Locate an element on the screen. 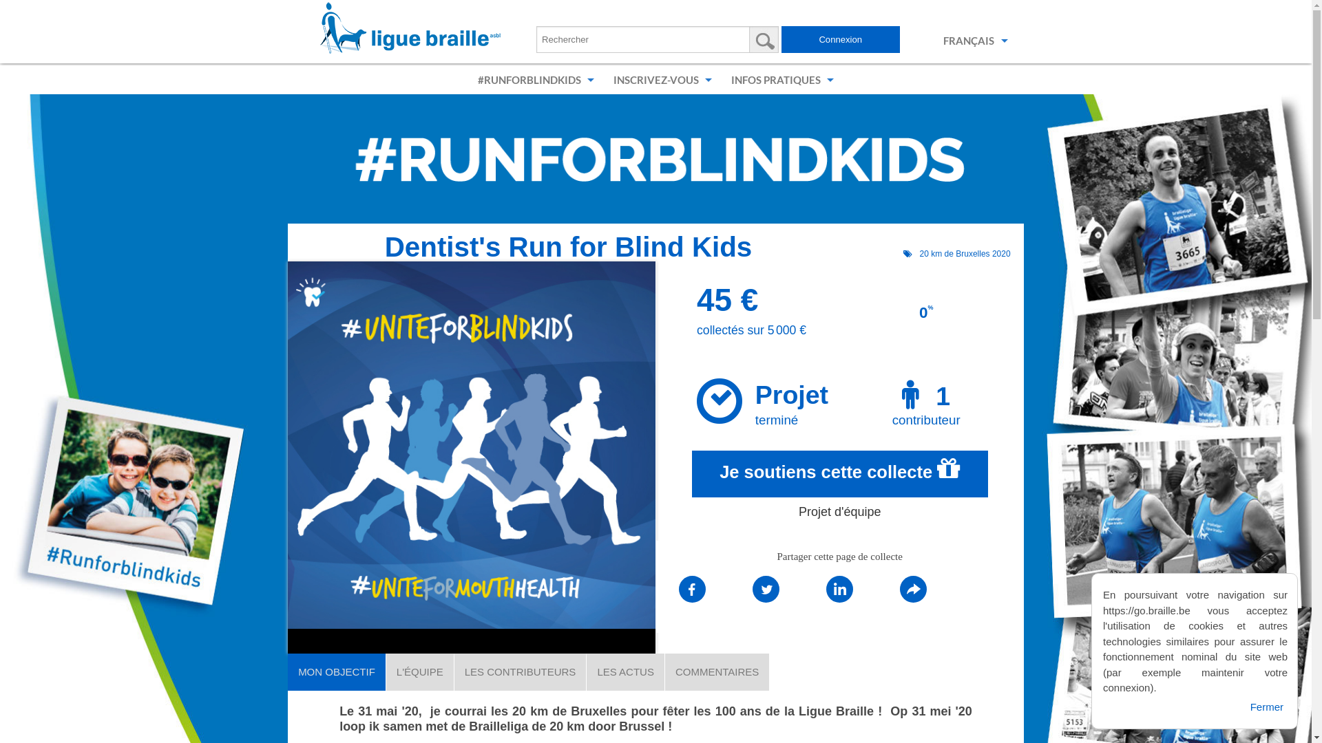 The width and height of the screenshot is (1322, 743). COMMENT COLLECTER ? is located at coordinates (737, 196).